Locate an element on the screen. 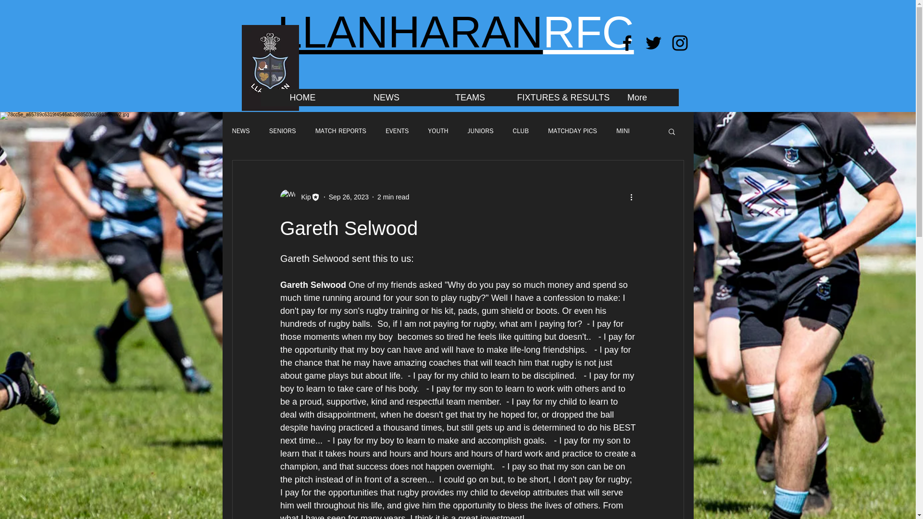 The image size is (923, 519). TEAMS is located at coordinates (469, 97).